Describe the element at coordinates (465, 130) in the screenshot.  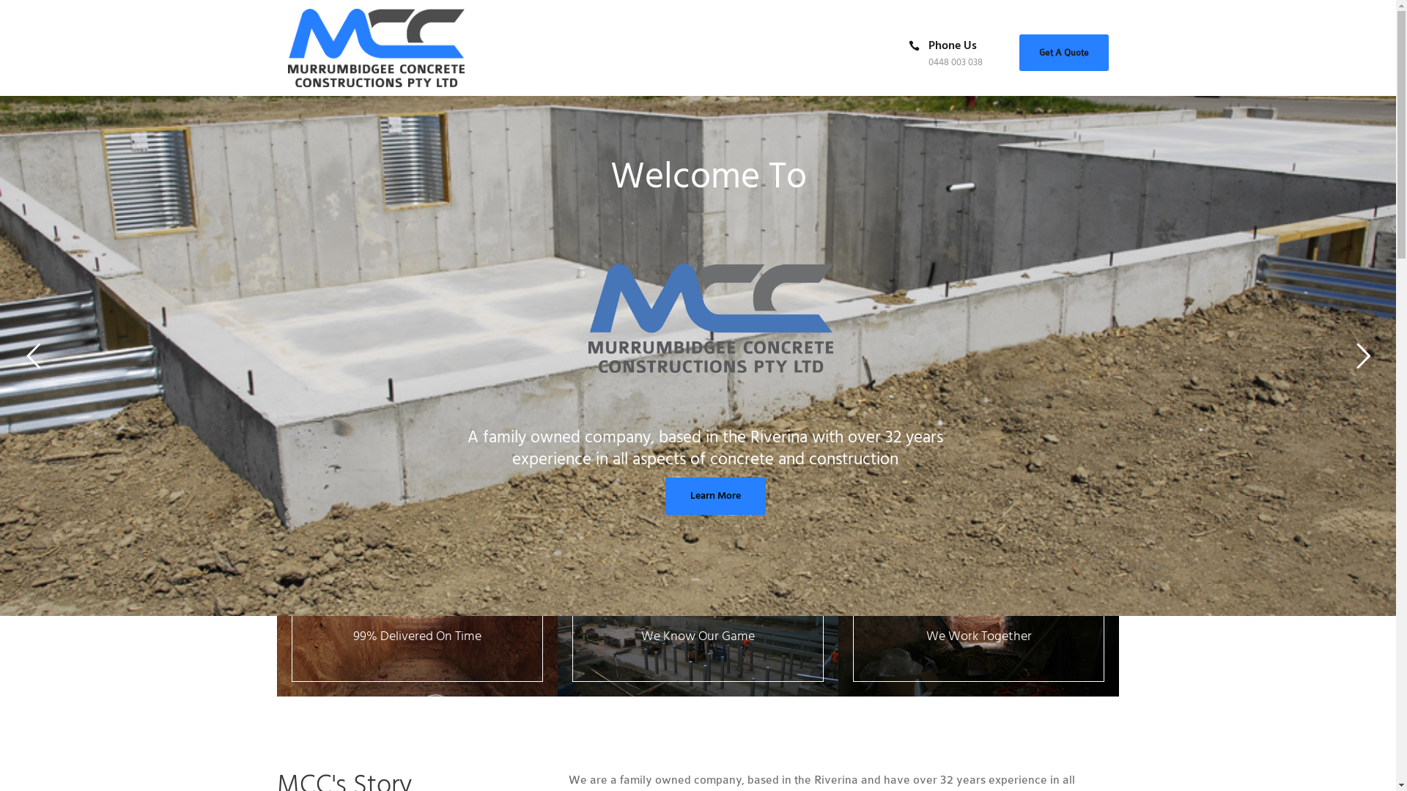
I see `WHAT WE DO` at that location.